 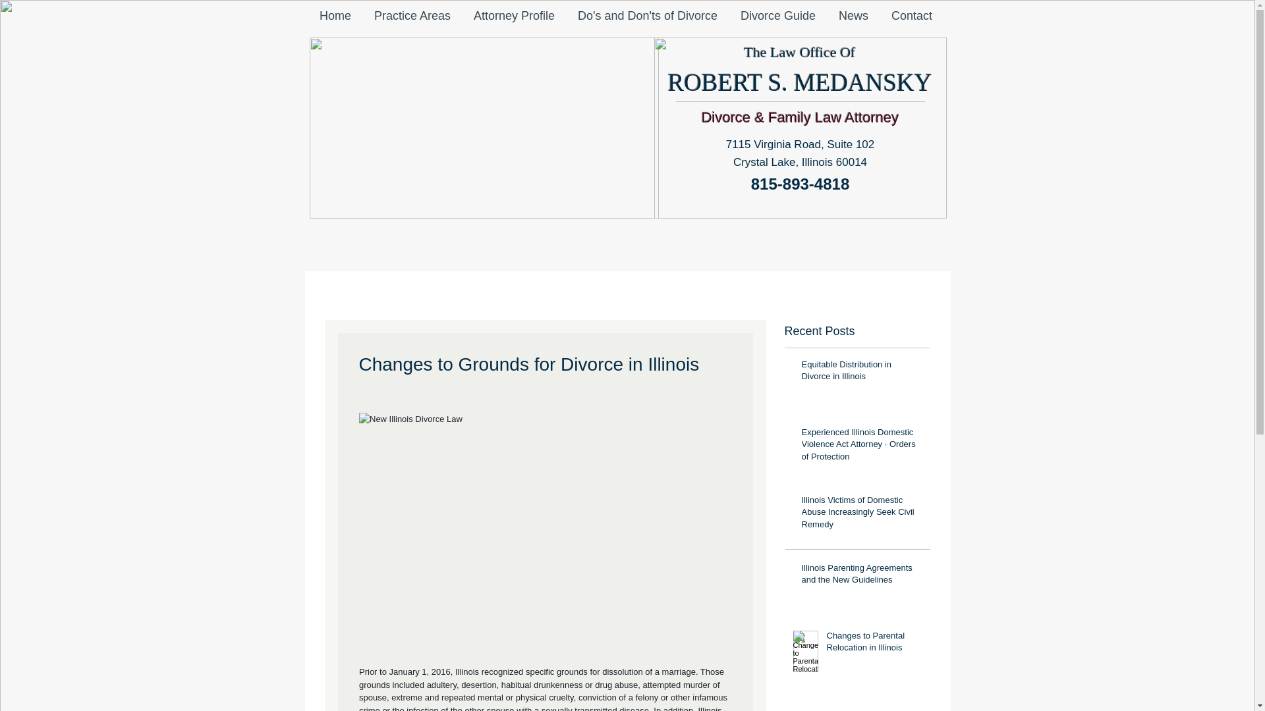 I want to click on Practice Areas, so click(x=411, y=15).